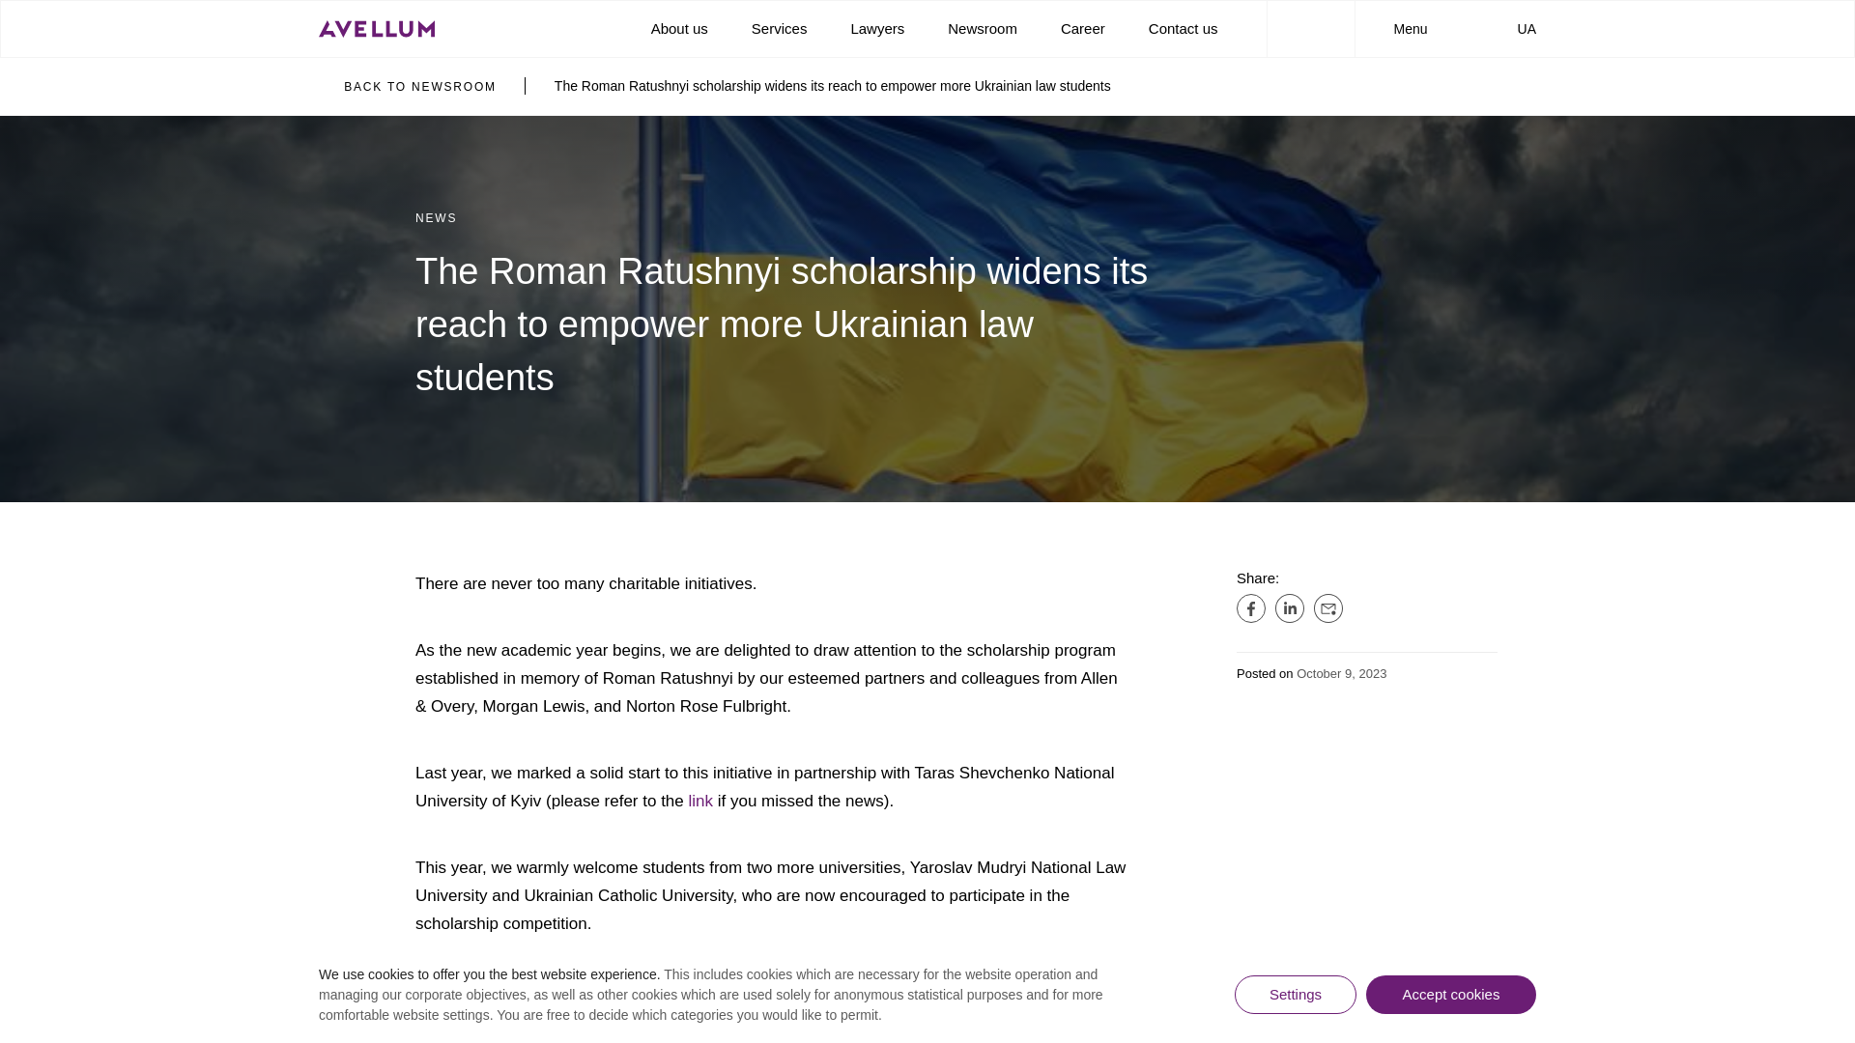 The height and width of the screenshot is (1043, 1855). I want to click on Mergers and Acquisitions, so click(698, 684).